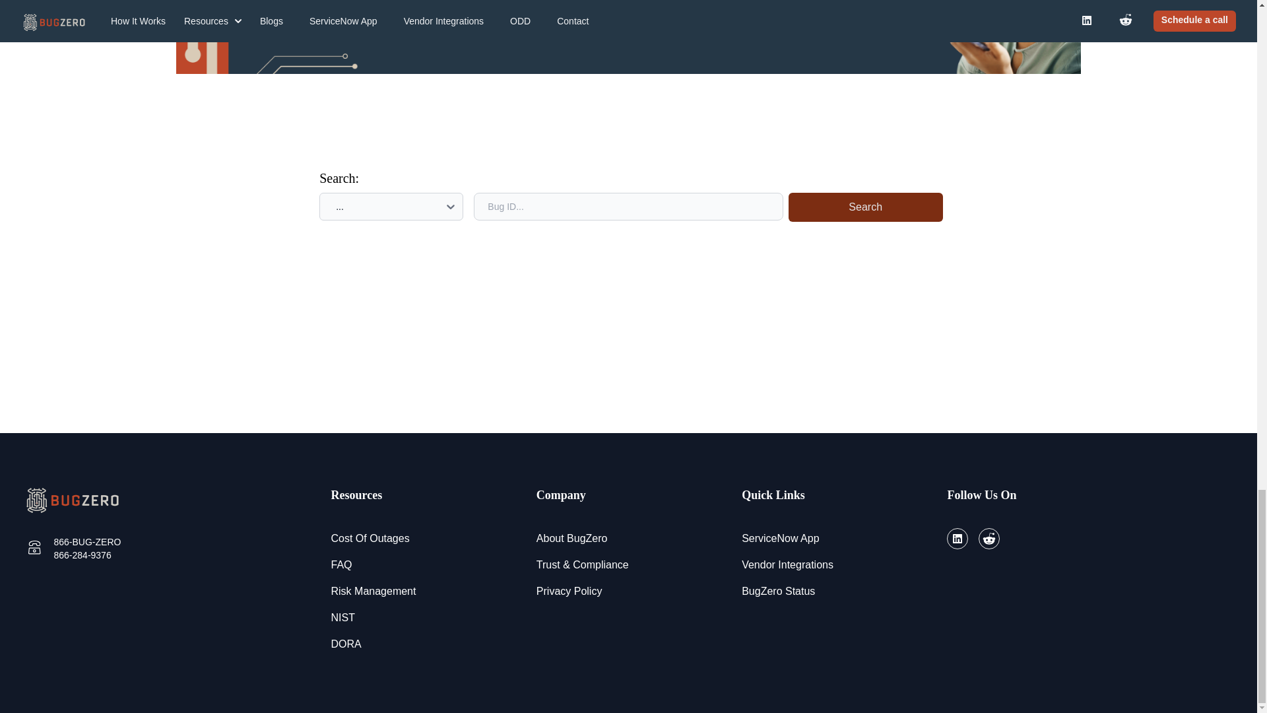  I want to click on Risk Management, so click(374, 592).